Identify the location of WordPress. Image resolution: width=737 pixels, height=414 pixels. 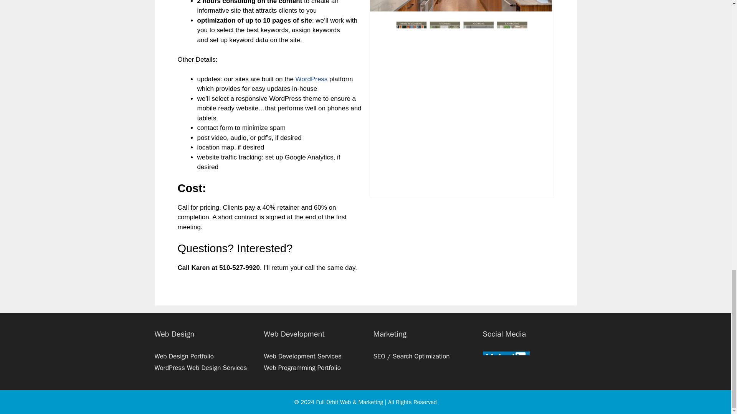
(312, 79).